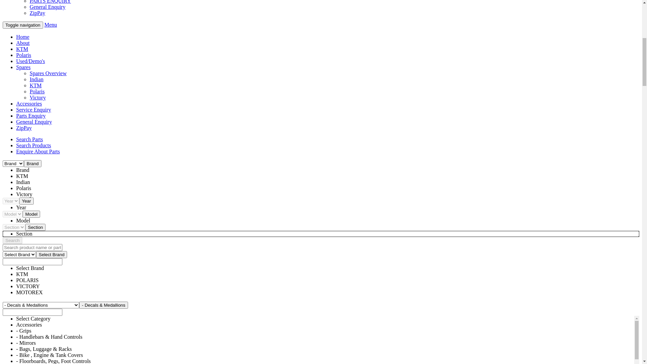 Image resolution: width=647 pixels, height=364 pixels. I want to click on sales@eaglepowersports.com.au, so click(51, 8).